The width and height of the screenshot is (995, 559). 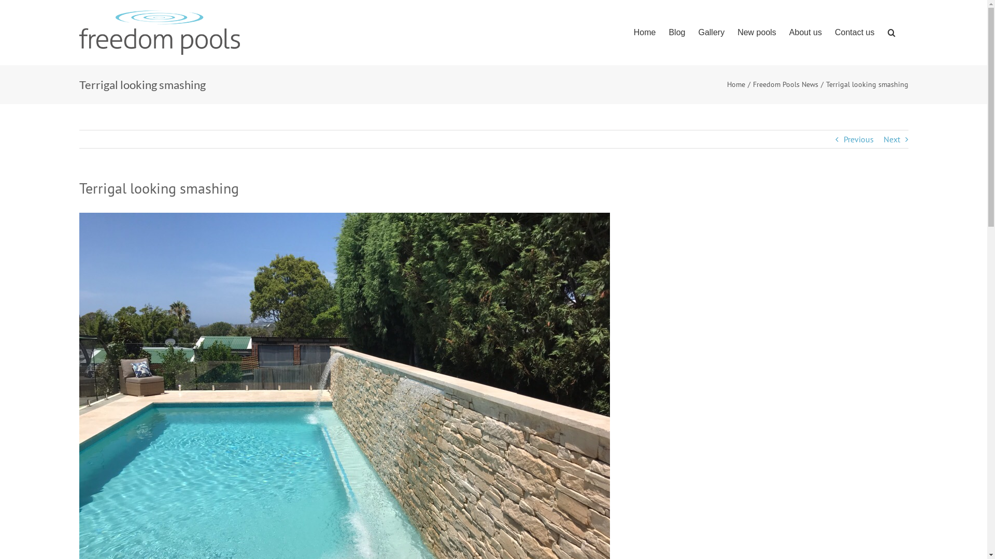 I want to click on Blog, so click(x=677, y=33).